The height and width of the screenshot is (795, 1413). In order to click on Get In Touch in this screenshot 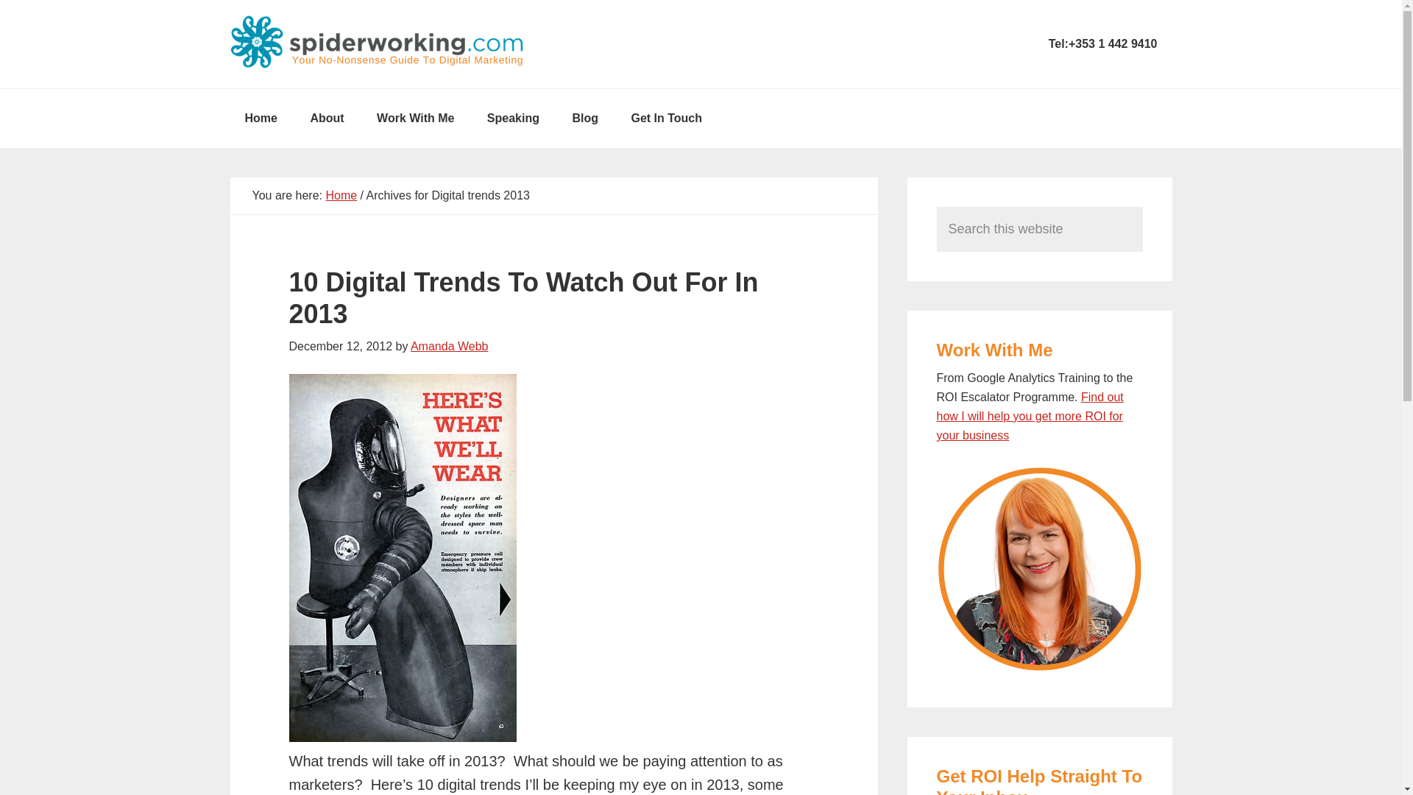, I will do `click(666, 118)`.